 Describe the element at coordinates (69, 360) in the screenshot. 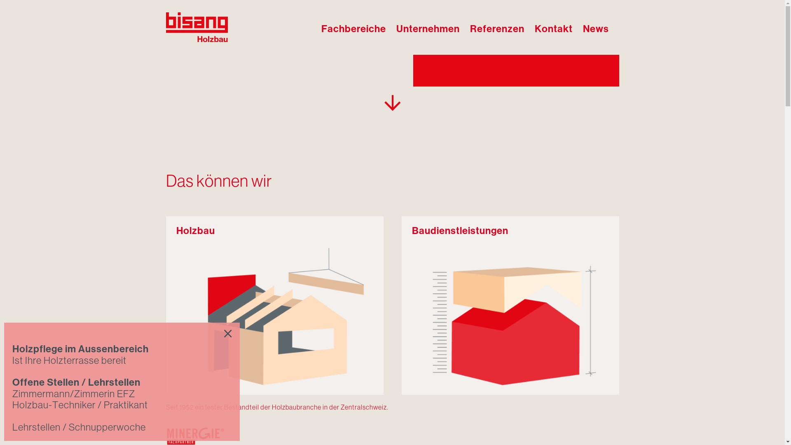

I see `Ist Ihre Holzterrasse bereit` at that location.